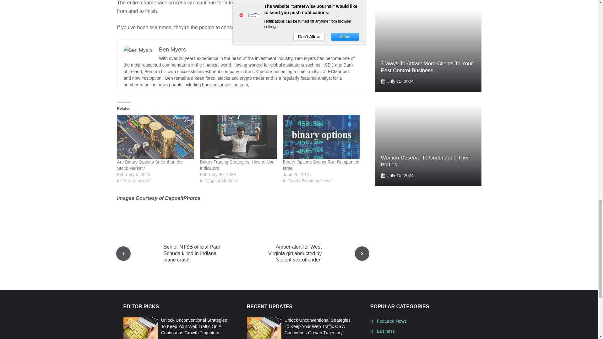 The image size is (603, 339). I want to click on Binary Trading Strategies: How to Use Indicators, so click(237, 165).